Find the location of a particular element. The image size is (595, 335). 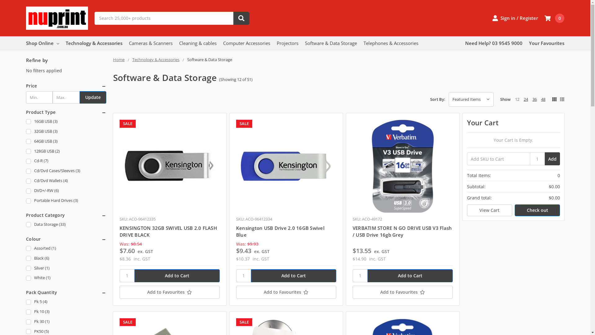

Black (6) is located at coordinates (66, 259).